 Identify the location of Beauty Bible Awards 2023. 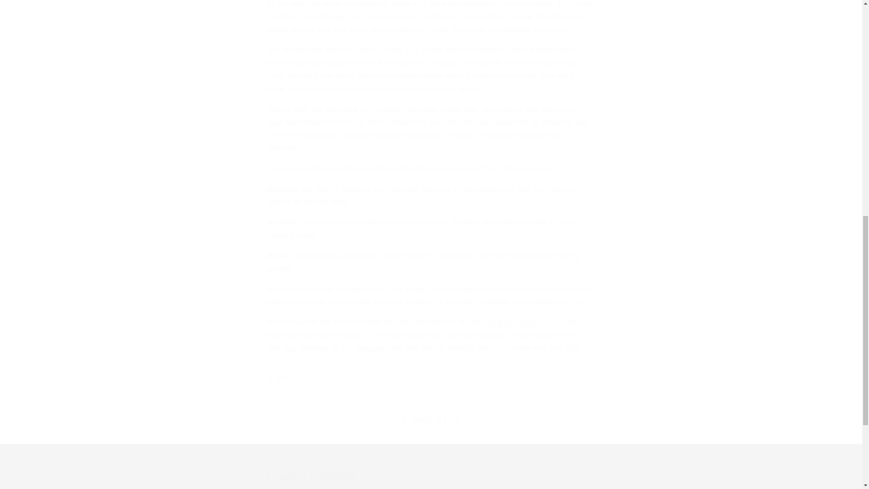
(517, 322).